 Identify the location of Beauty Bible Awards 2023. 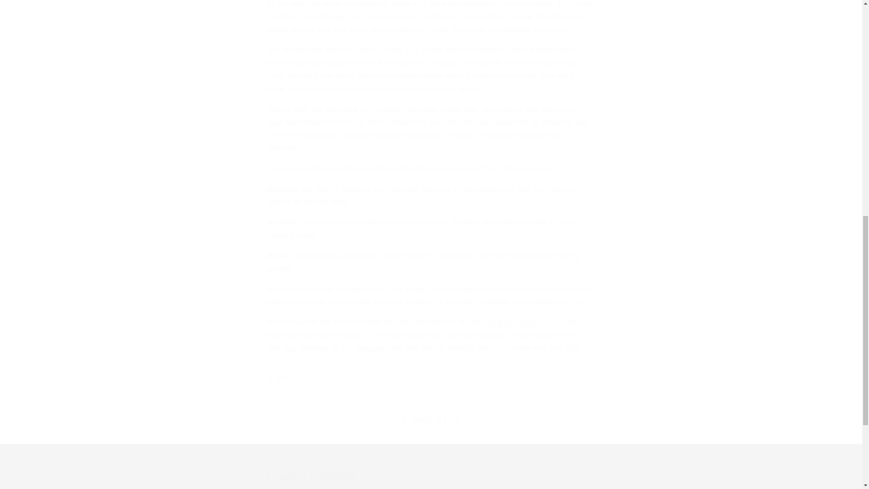
(517, 322).